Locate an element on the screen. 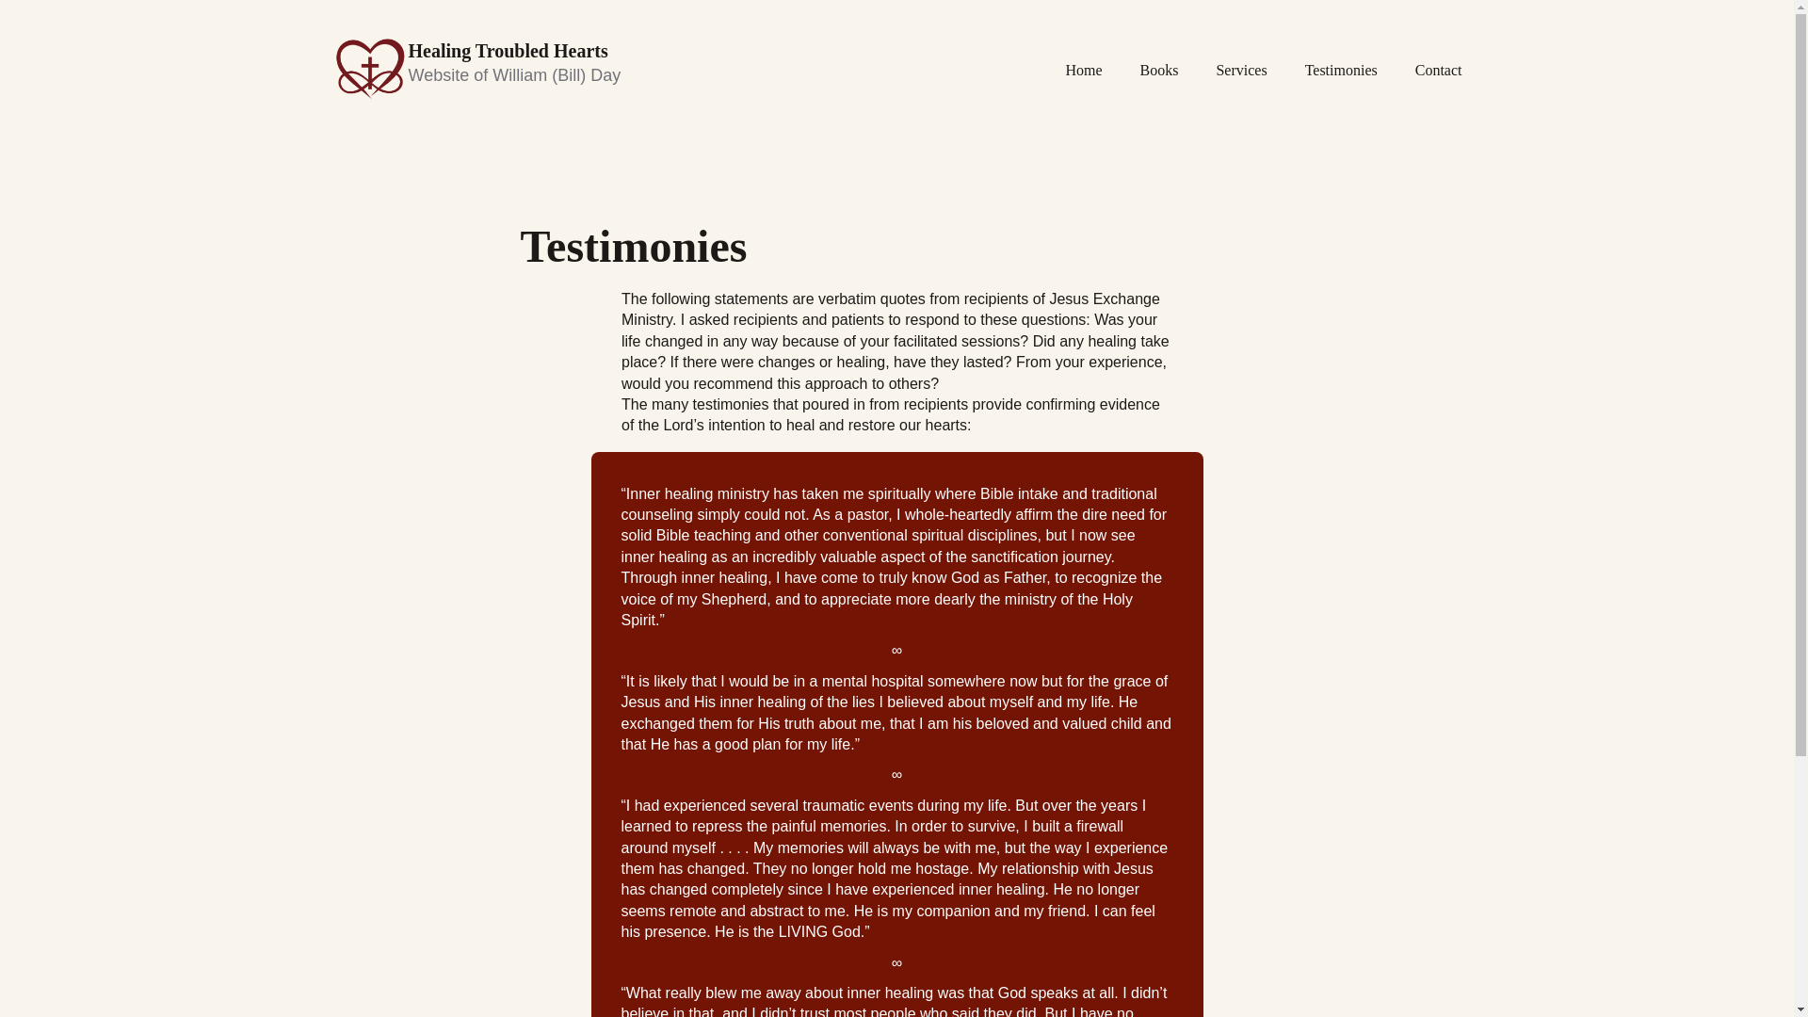  Home is located at coordinates (1083, 70).